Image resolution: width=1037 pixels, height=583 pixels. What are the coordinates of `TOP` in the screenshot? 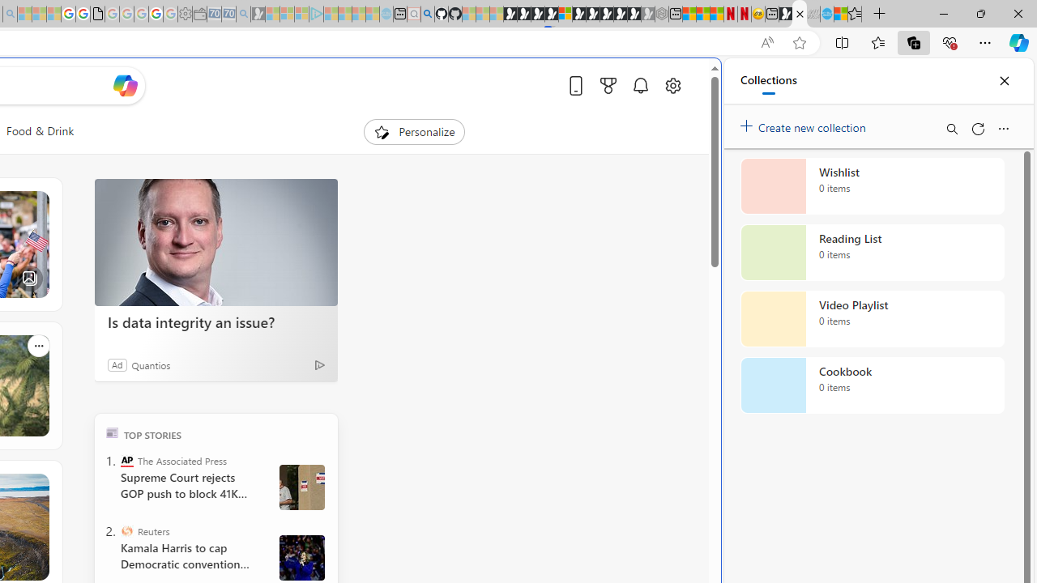 It's located at (112, 432).